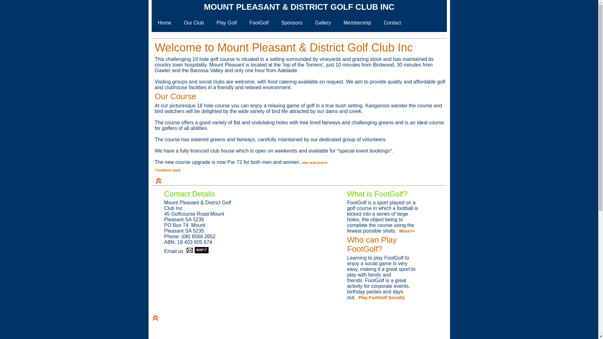 This screenshot has height=339, width=603. I want to click on (08) 8568 2652, so click(198, 237).